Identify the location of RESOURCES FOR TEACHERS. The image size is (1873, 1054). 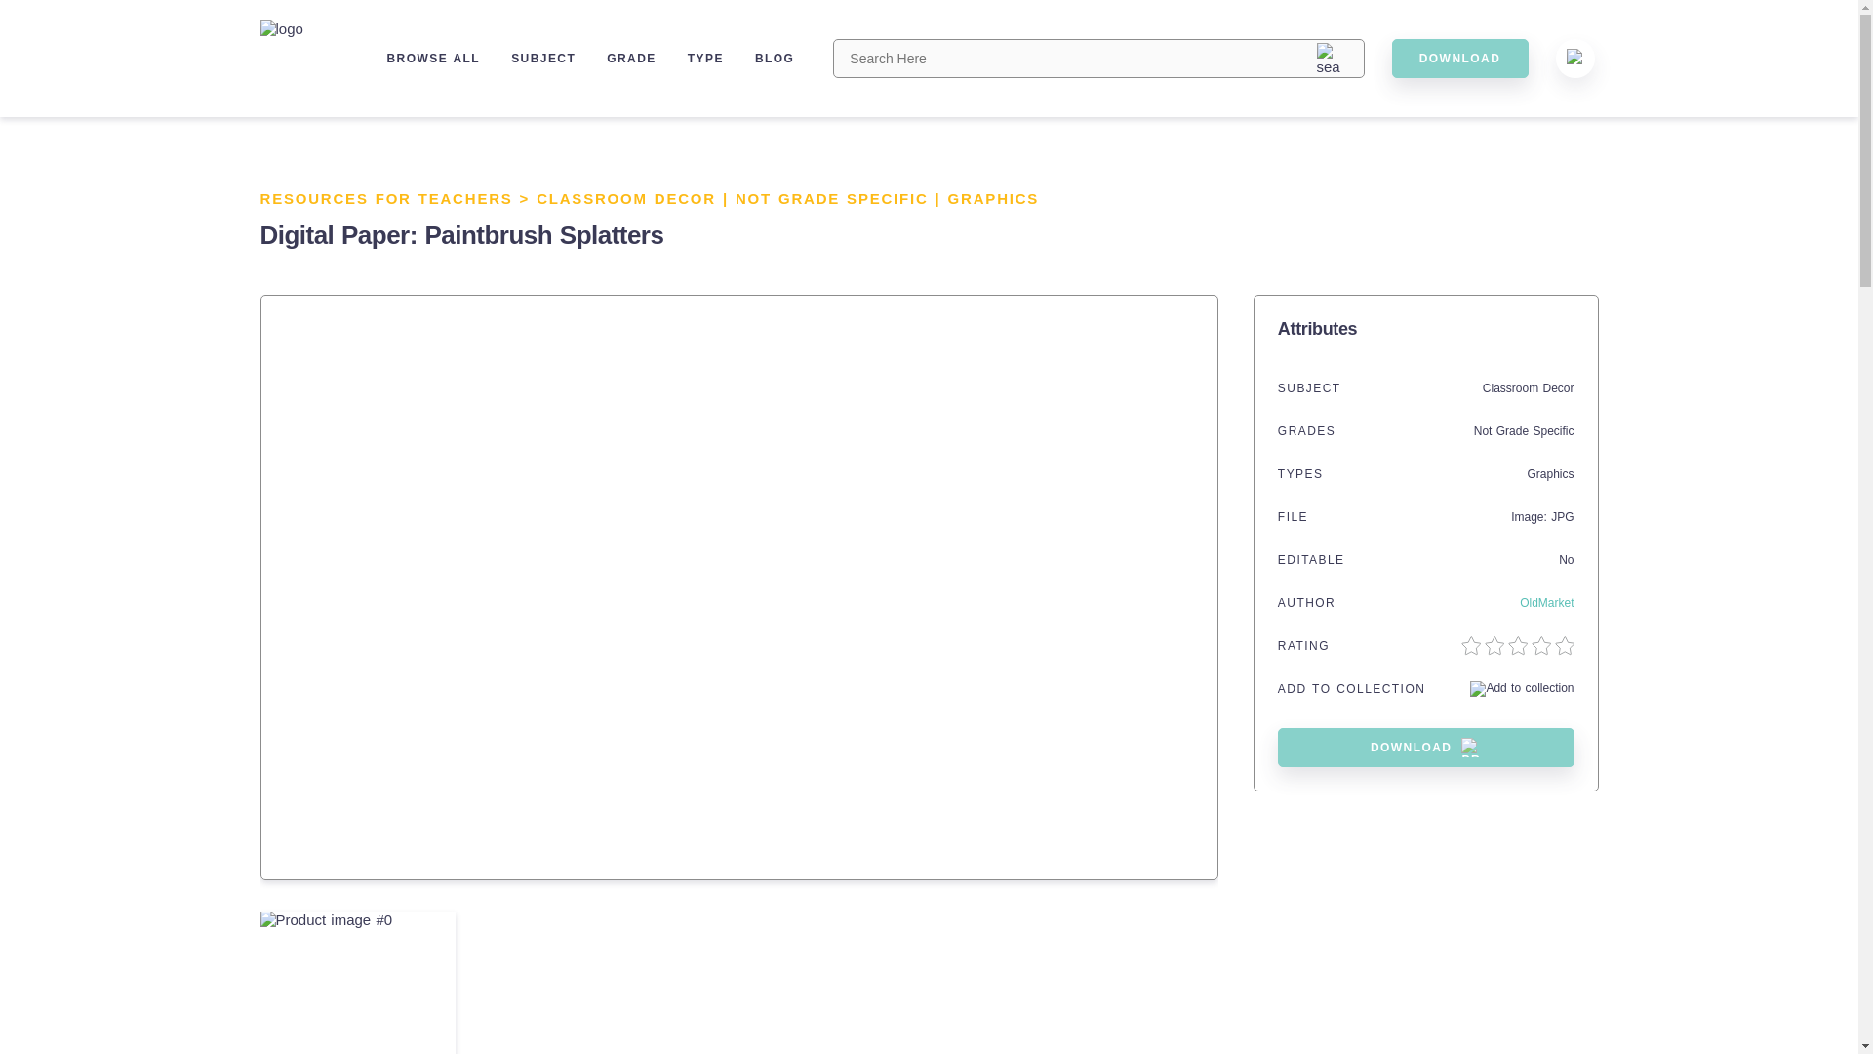
(385, 198).